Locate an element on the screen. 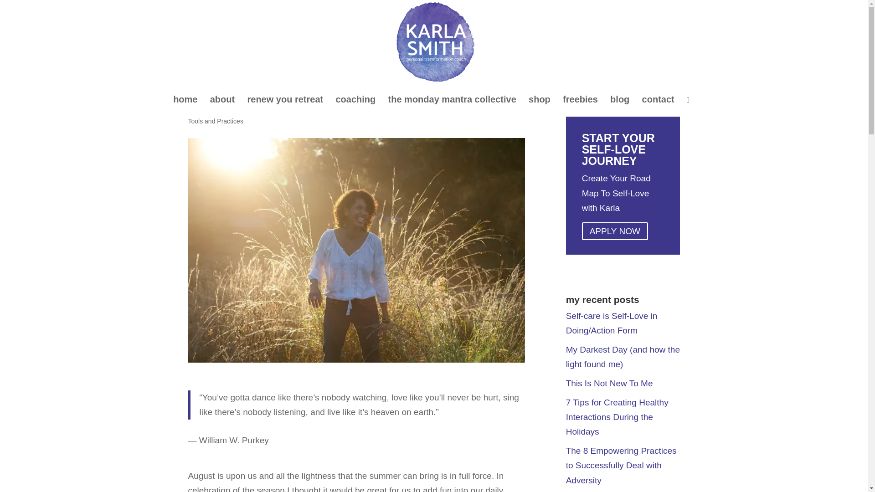  renew you retreat is located at coordinates (284, 100).